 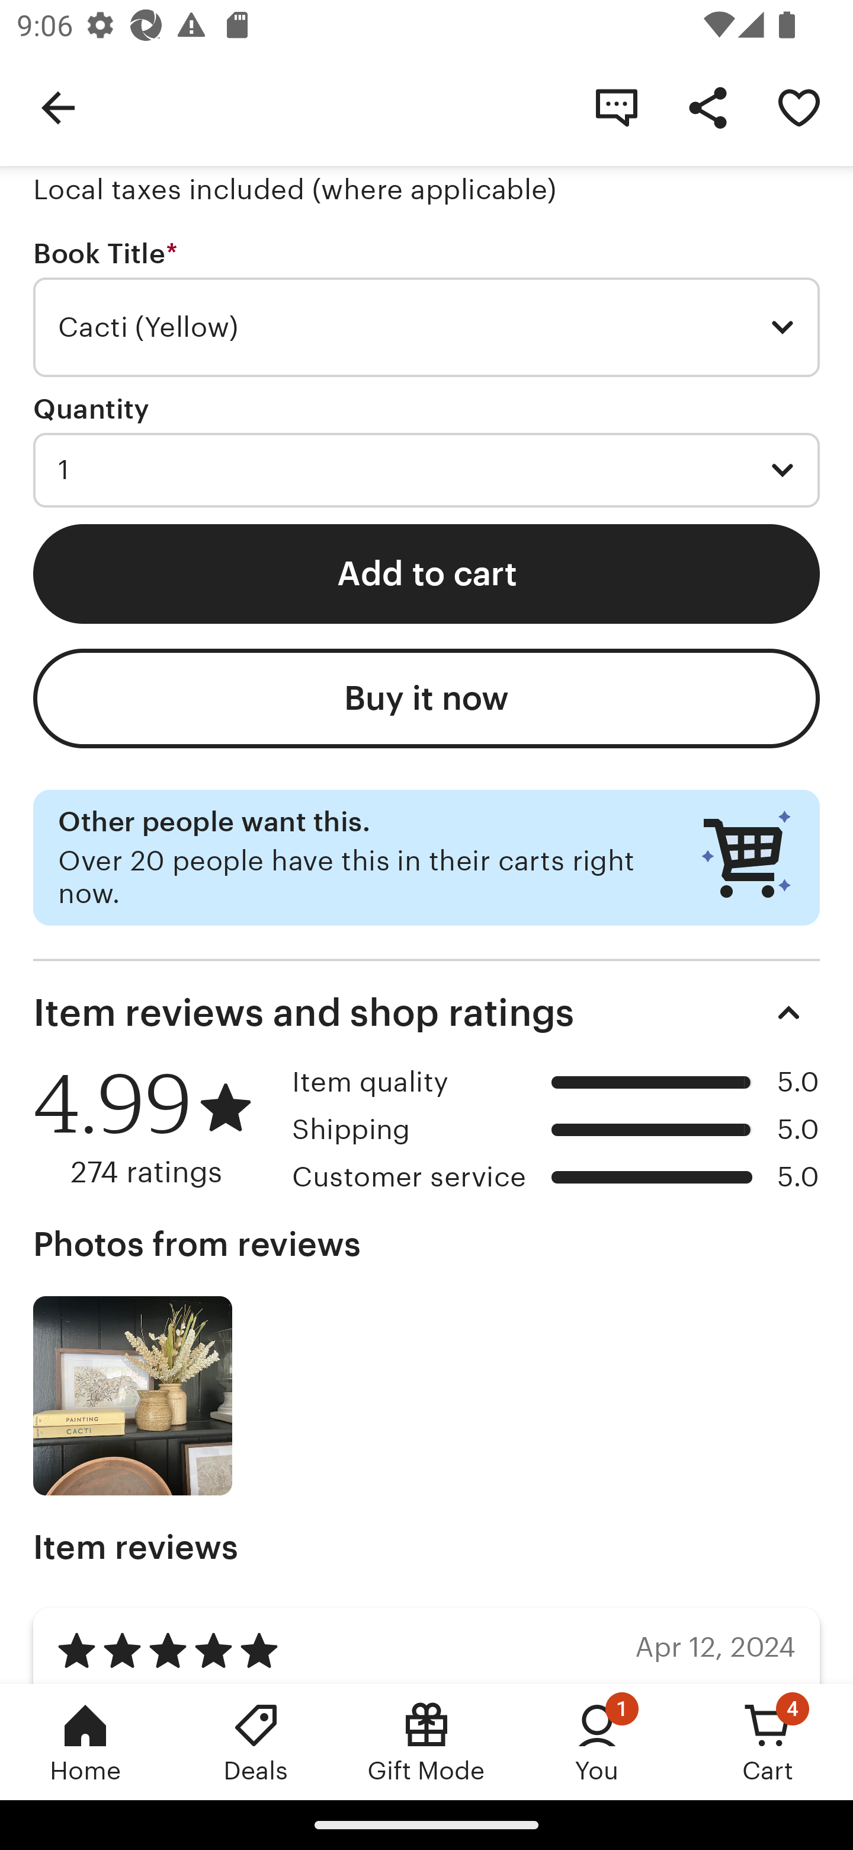 I want to click on Buy it now, so click(x=426, y=698).